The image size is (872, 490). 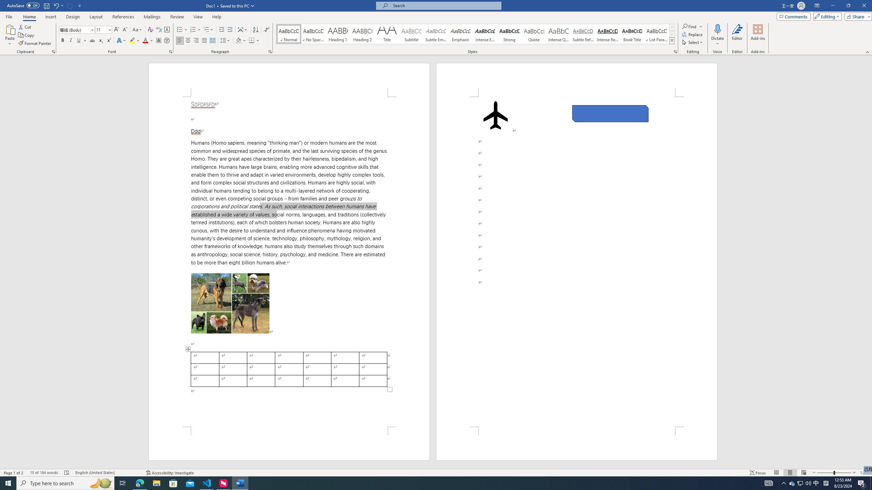 What do you see at coordinates (170, 473) in the screenshot?
I see `Accessibility Checker Accessibility: Investigate` at bounding box center [170, 473].